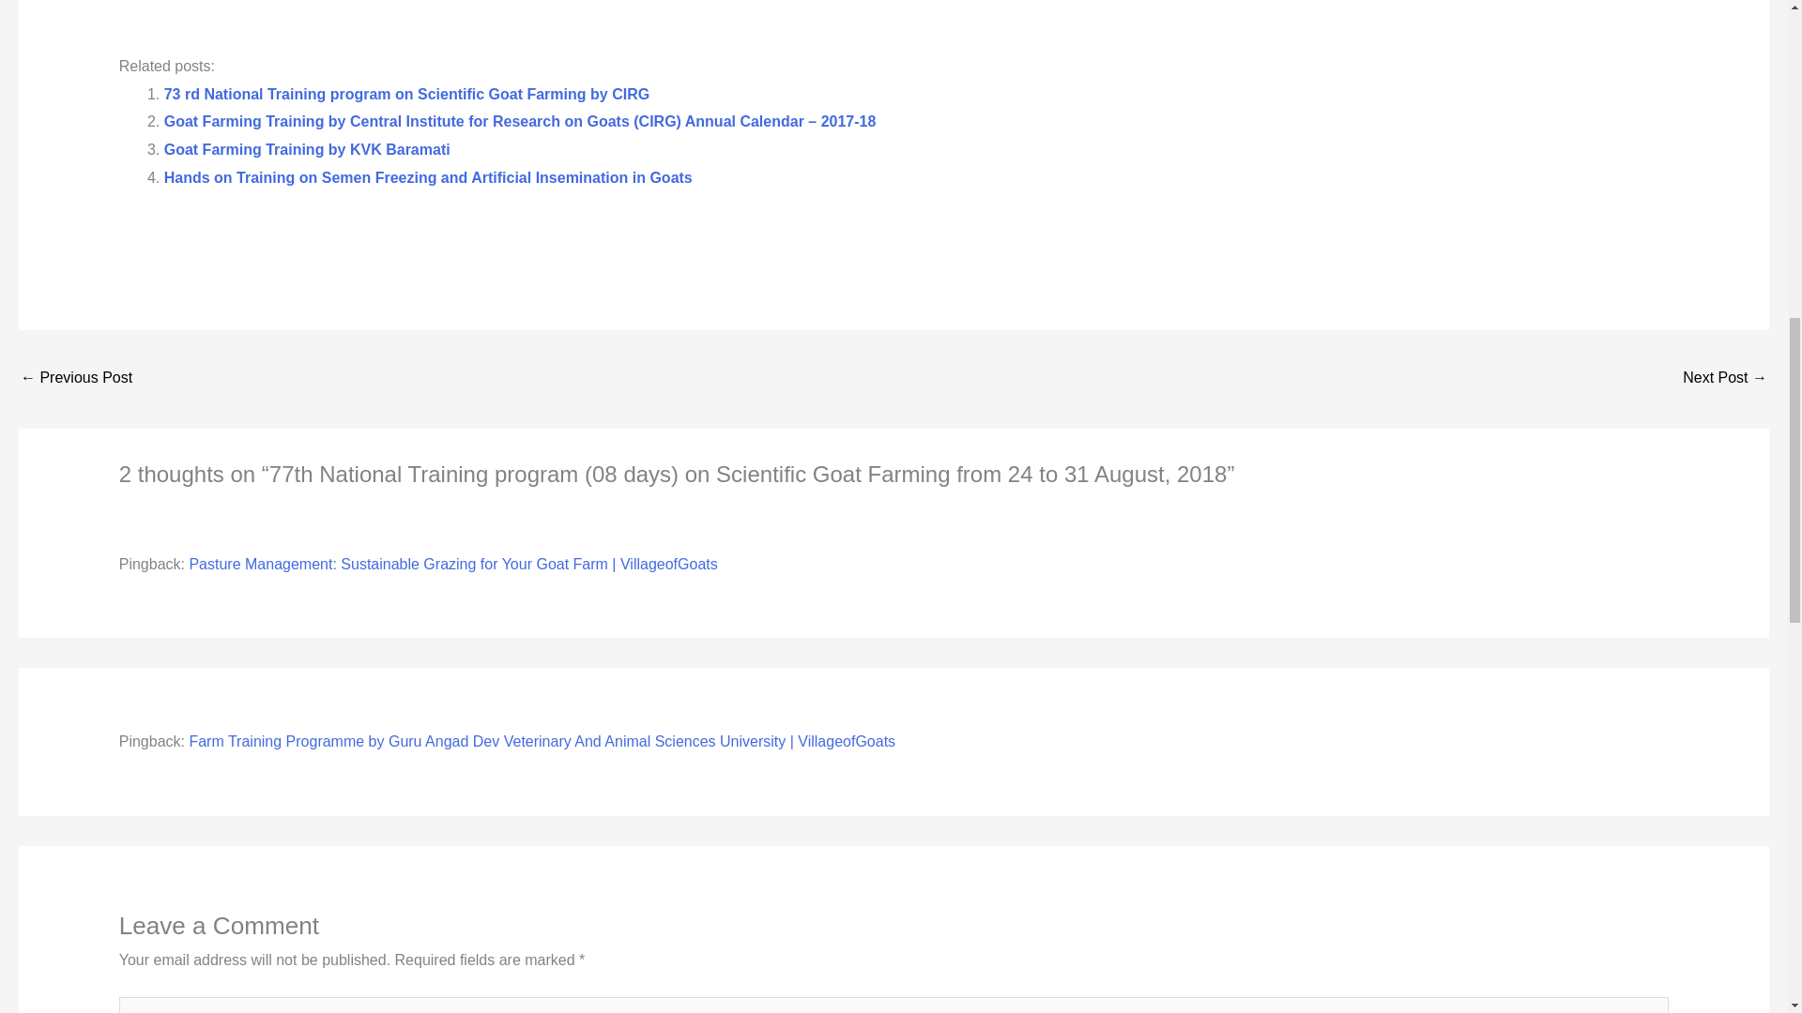 The image size is (1802, 1013). What do you see at coordinates (1725, 379) in the screenshot?
I see `Commercial Goat Farming Training Video CD` at bounding box center [1725, 379].